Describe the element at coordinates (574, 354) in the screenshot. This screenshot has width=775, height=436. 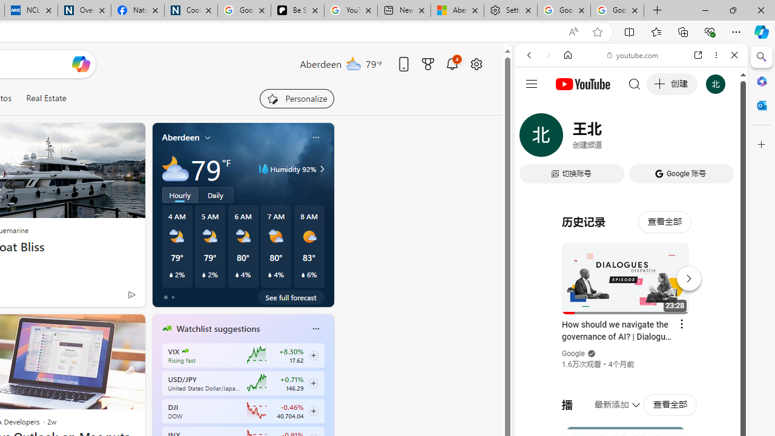
I see `Google` at that location.